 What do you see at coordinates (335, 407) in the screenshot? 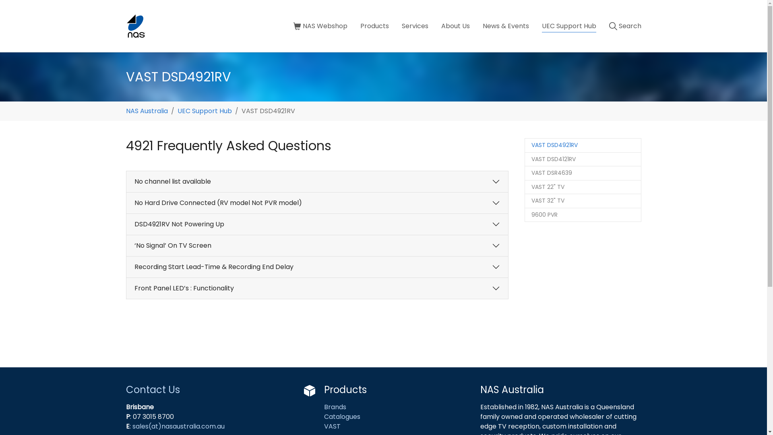
I see `Brands` at bounding box center [335, 407].